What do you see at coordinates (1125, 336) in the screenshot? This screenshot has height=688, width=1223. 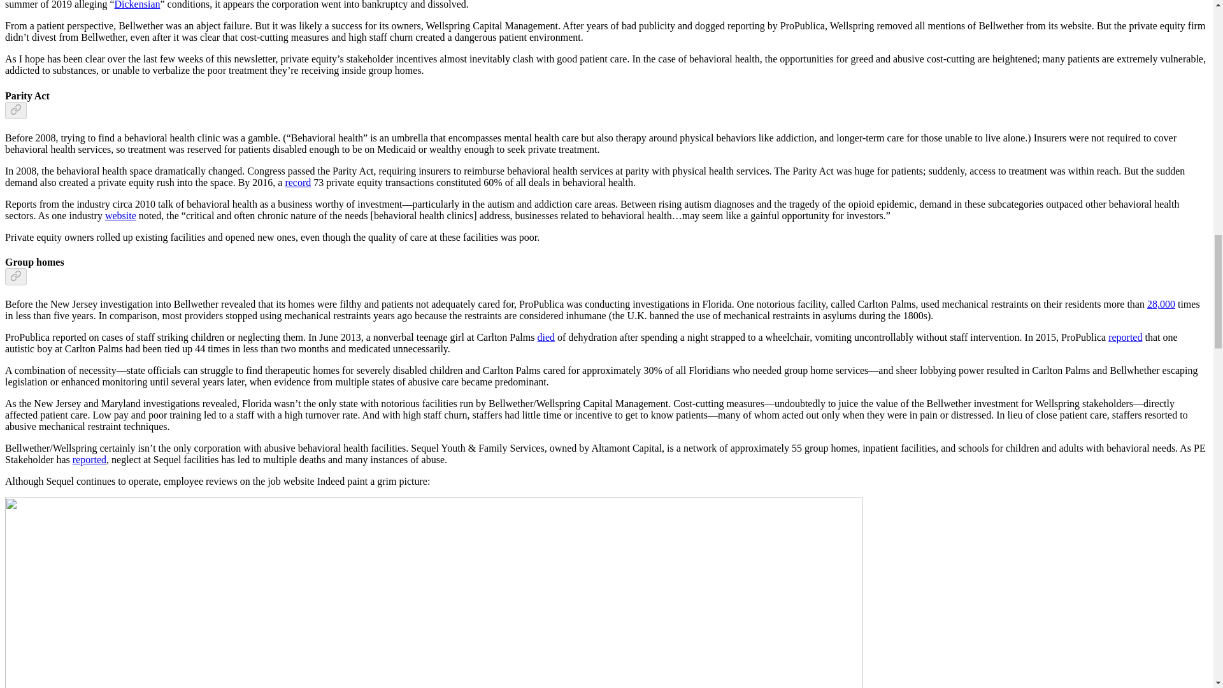 I see `reported` at bounding box center [1125, 336].